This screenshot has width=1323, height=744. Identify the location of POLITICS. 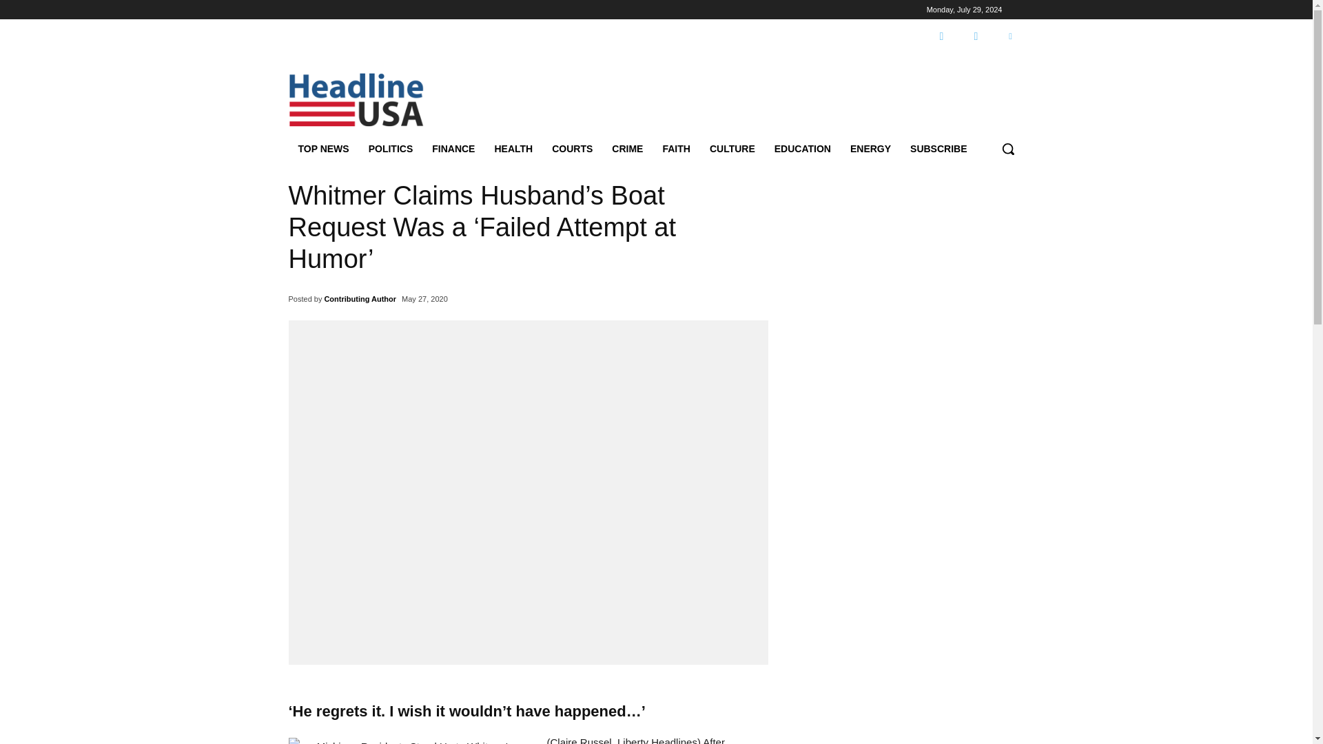
(391, 149).